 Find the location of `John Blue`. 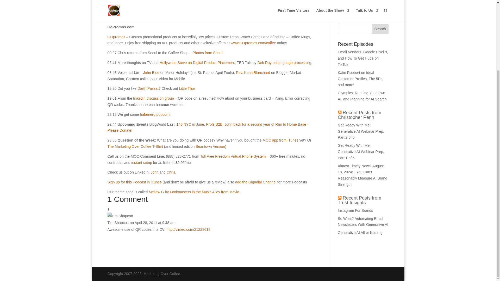

John Blue is located at coordinates (151, 73).